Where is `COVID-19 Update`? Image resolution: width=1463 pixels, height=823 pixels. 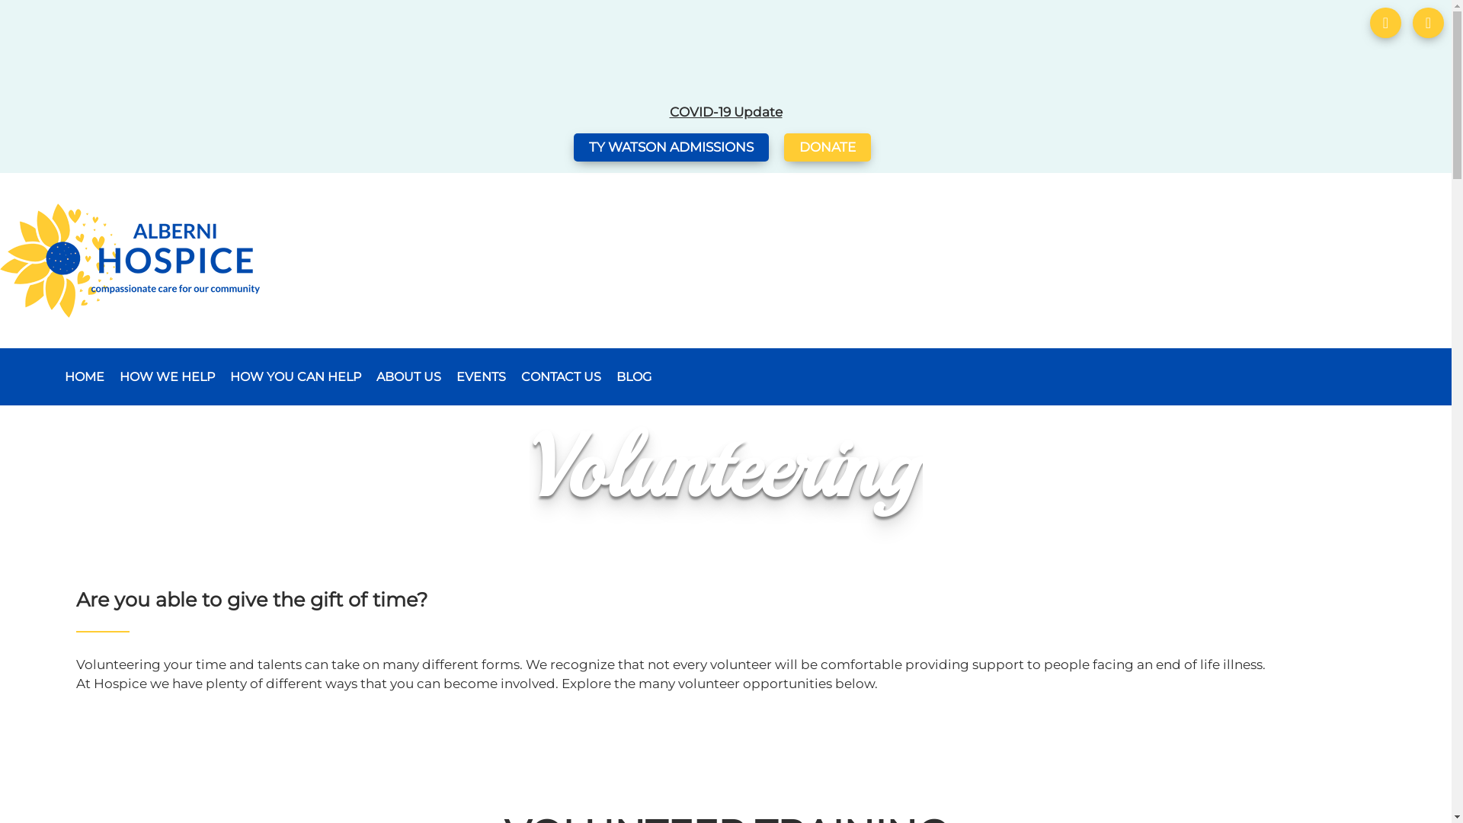
COVID-19 Update is located at coordinates (725, 112).